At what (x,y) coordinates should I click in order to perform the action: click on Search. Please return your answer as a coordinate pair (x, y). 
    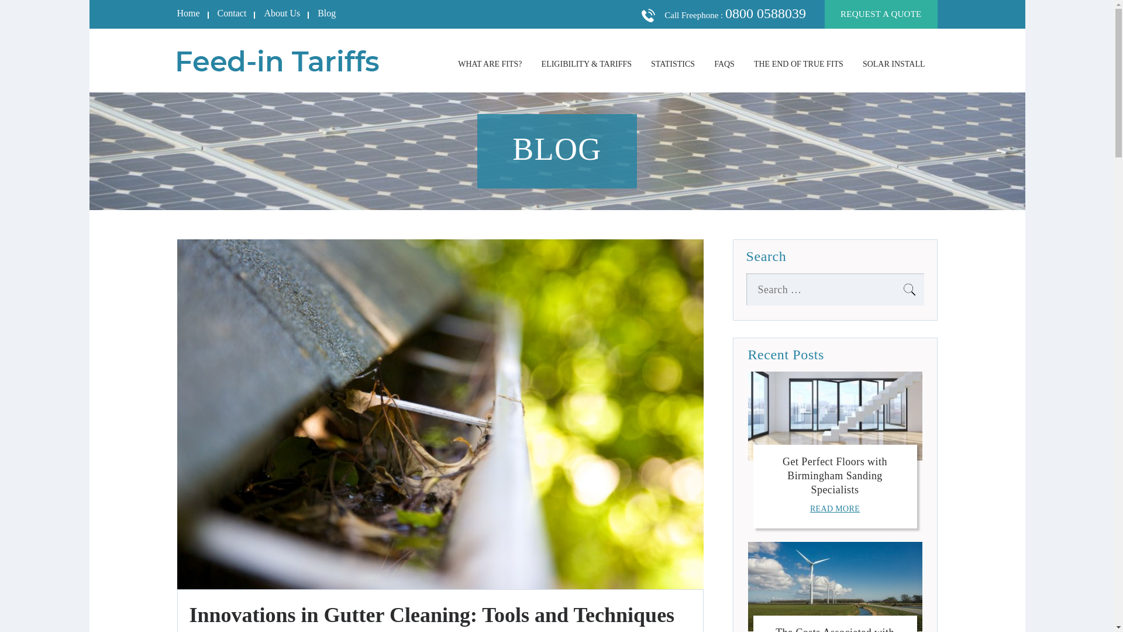
    Looking at the image, I should click on (909, 289).